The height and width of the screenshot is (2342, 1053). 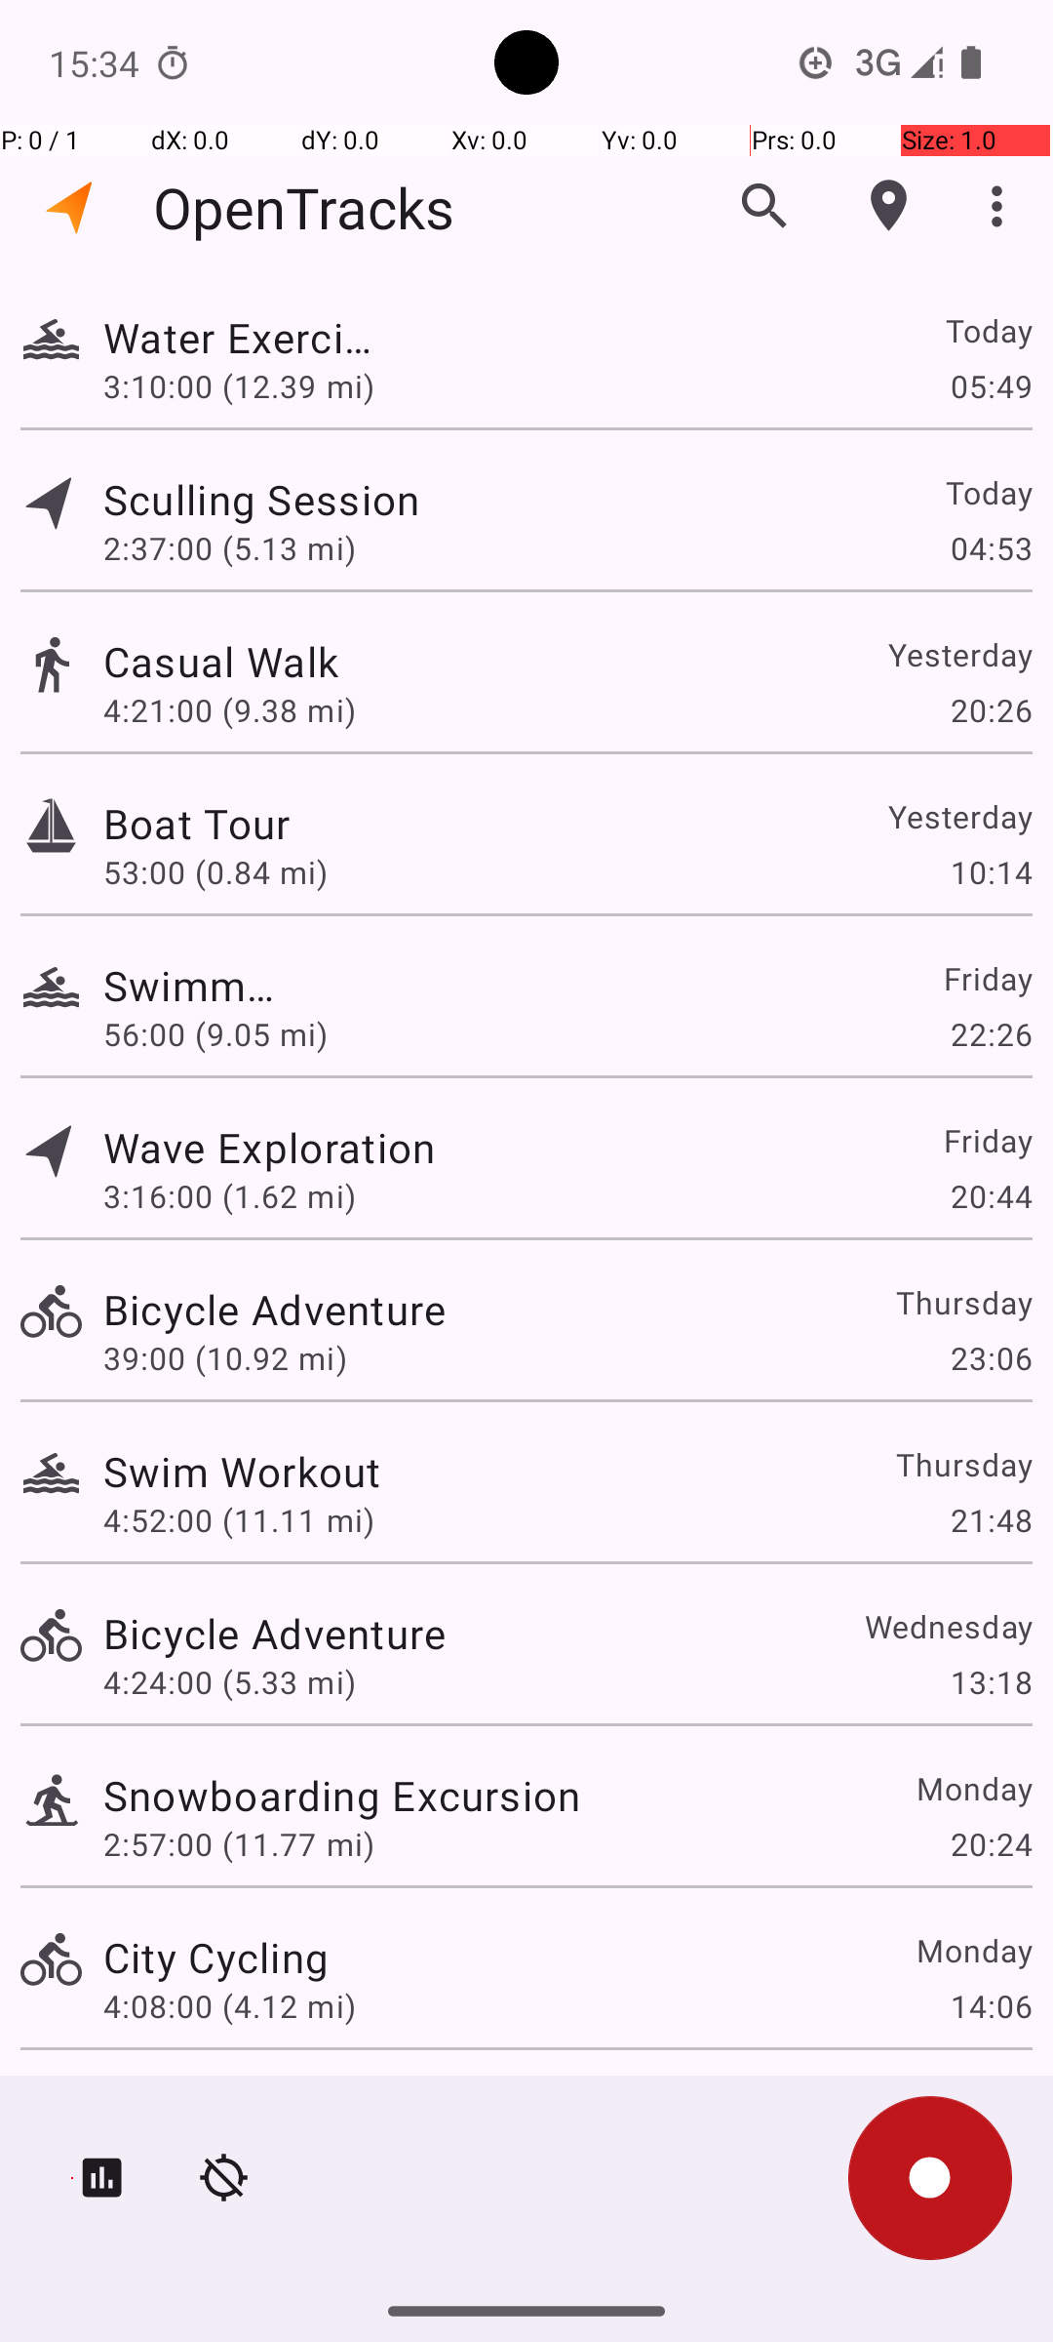 What do you see at coordinates (991, 1196) in the screenshot?
I see `20:44` at bounding box center [991, 1196].